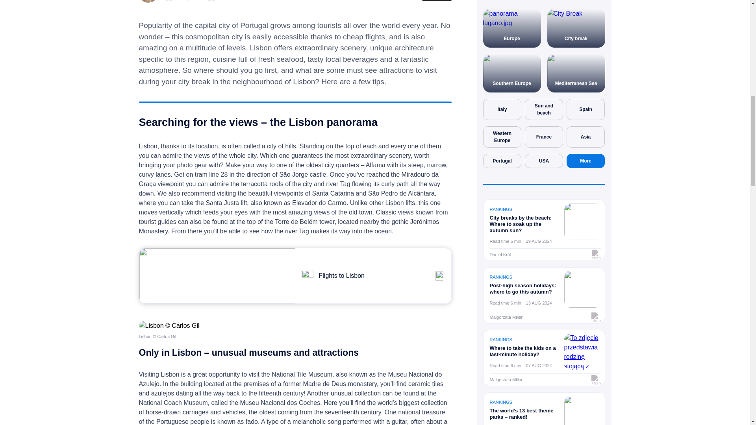 This screenshot has width=756, height=425. Describe the element at coordinates (576, 28) in the screenshot. I see `City break` at that location.